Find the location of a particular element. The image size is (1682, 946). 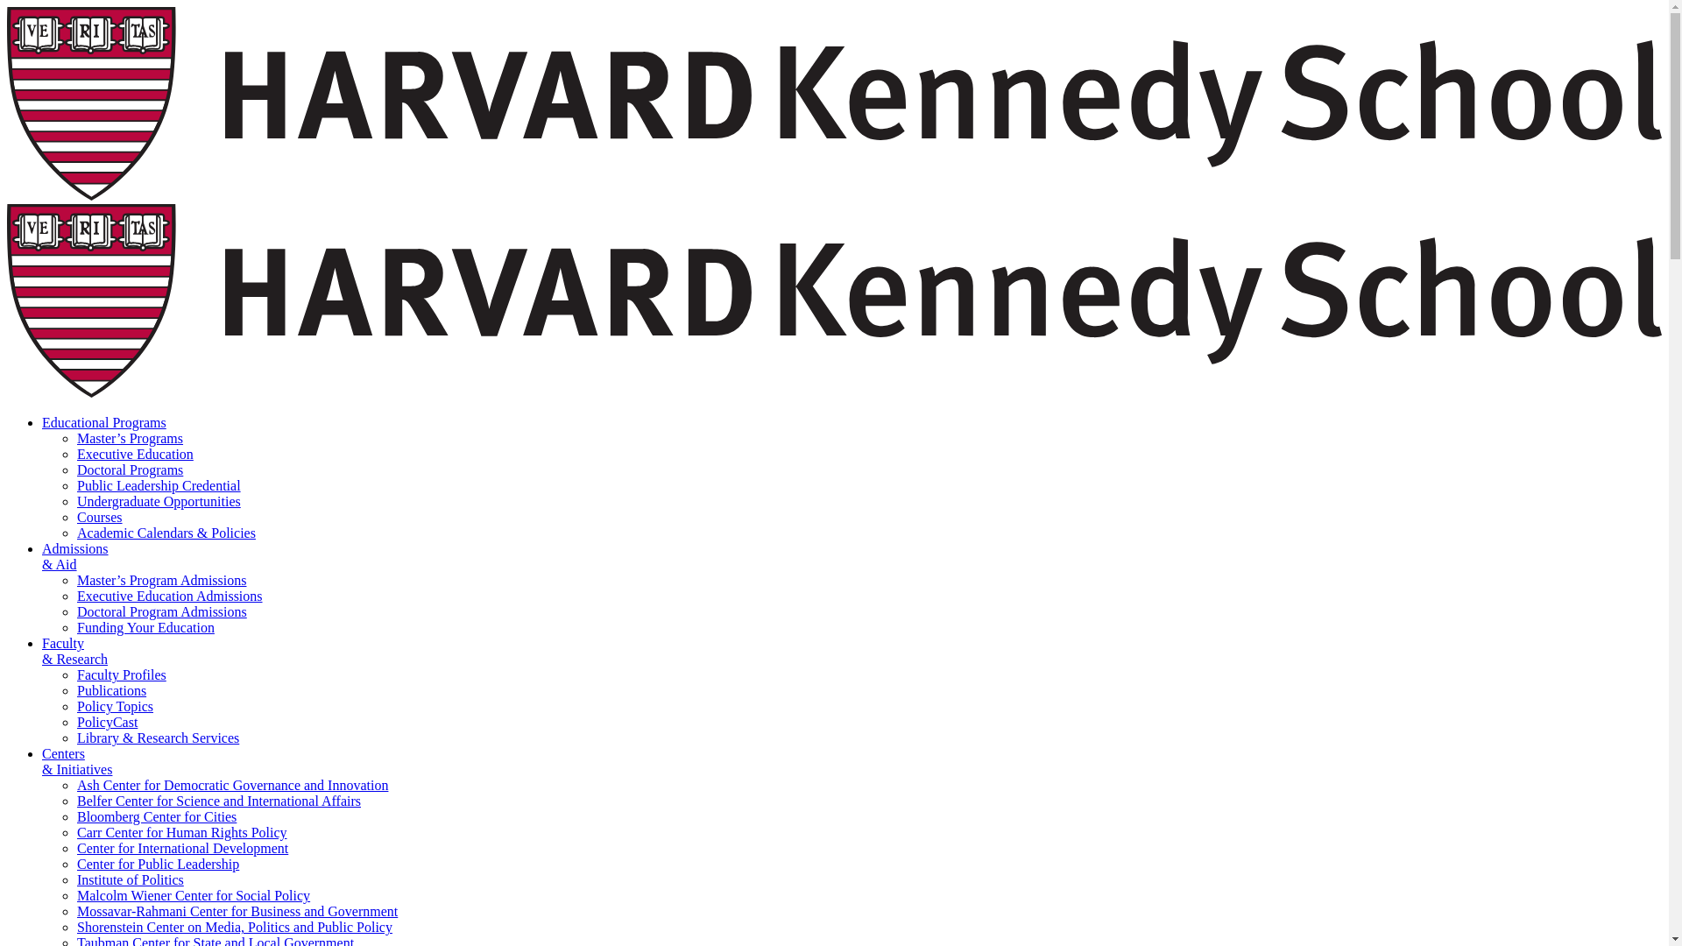

Funding Your Education is located at coordinates (145, 627).